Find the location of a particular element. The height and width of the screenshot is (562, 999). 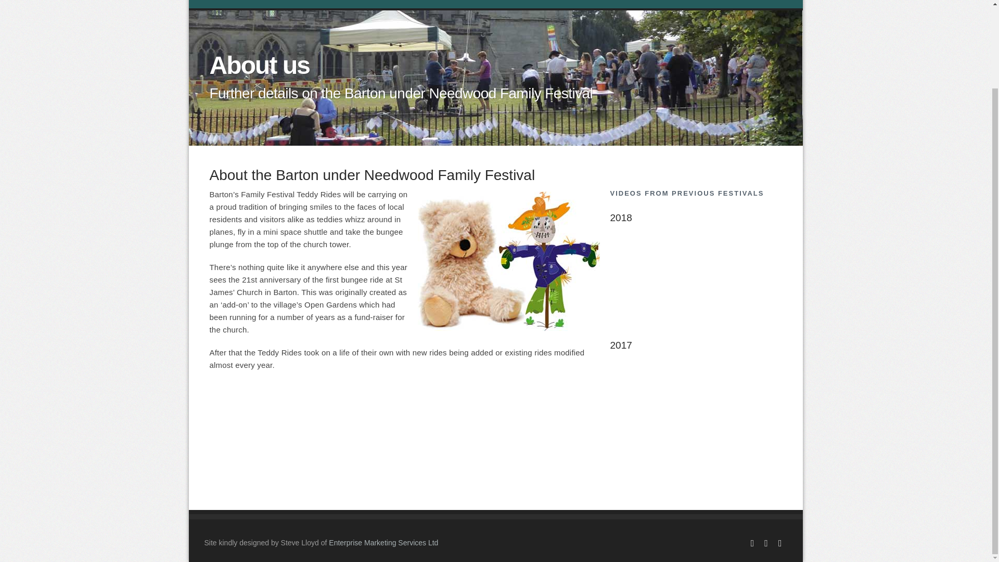

Contact is located at coordinates (570, 4).